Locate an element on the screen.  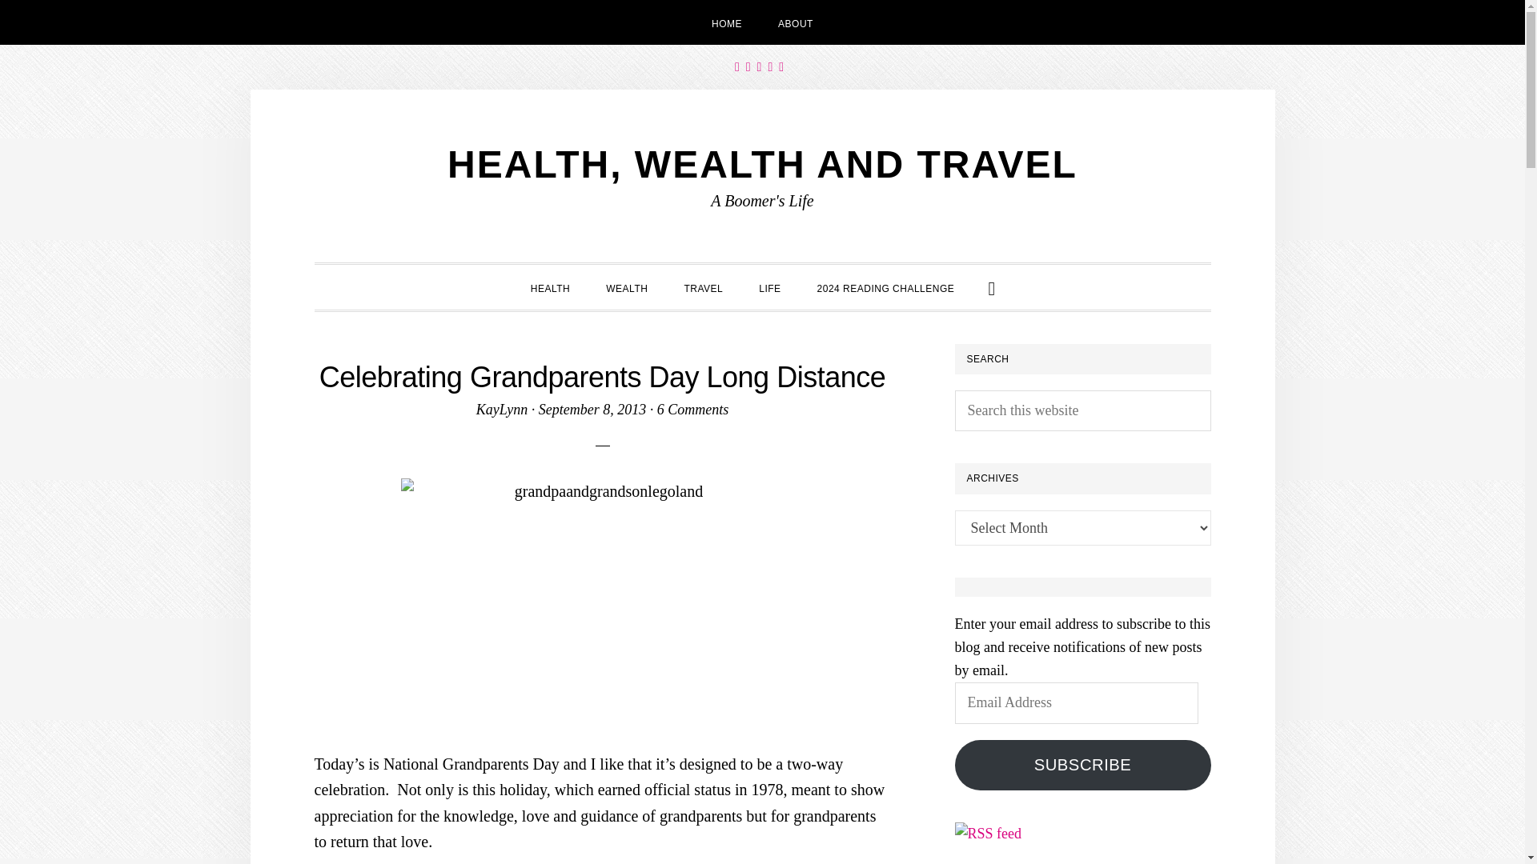
TRAVEL is located at coordinates (703, 286).